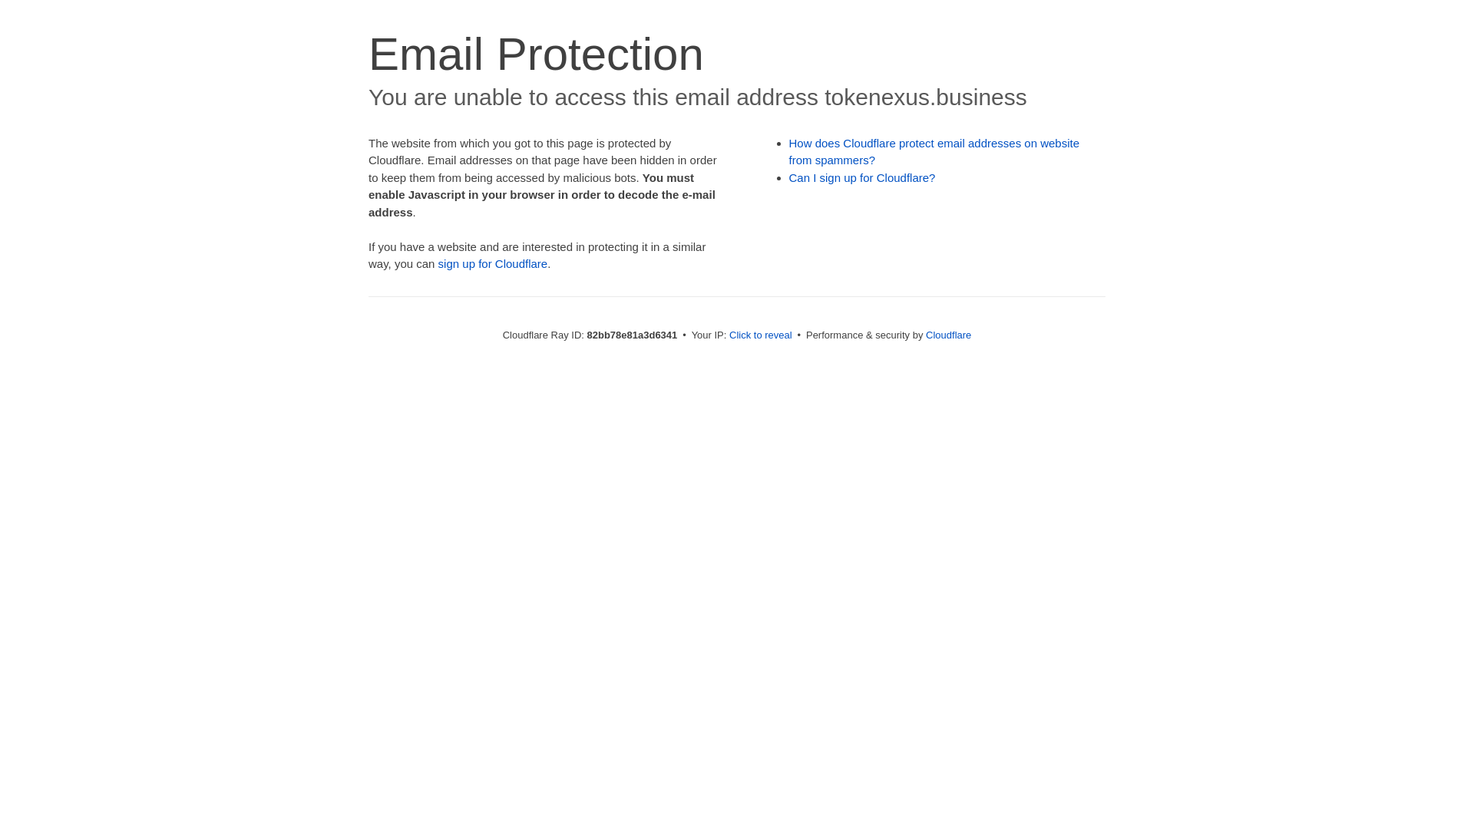 This screenshot has height=829, width=1474. I want to click on Can I sign up for Cloudflare?, so click(863, 178).